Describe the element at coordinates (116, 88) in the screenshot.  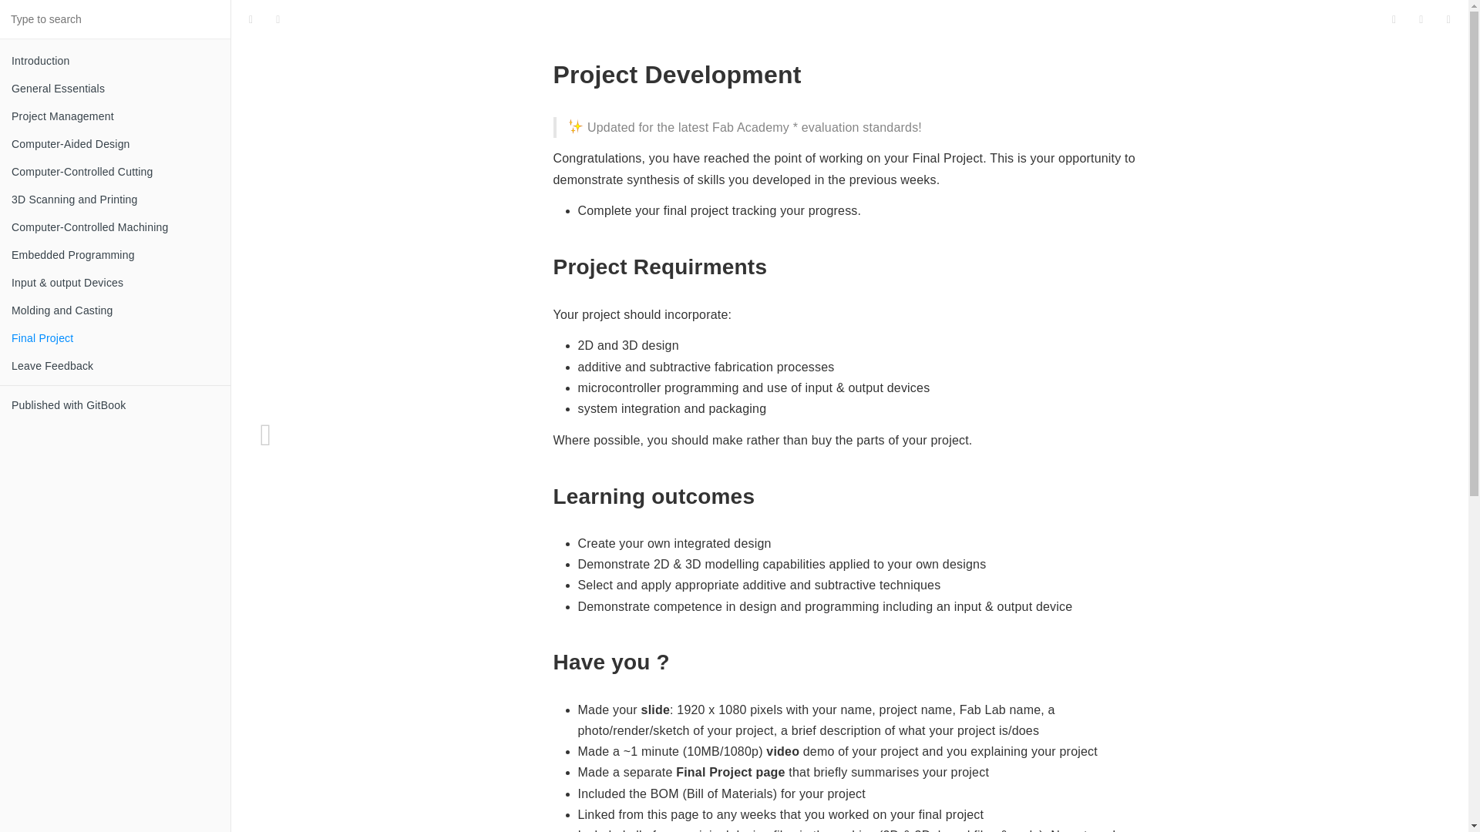
I see `General Essentials` at that location.